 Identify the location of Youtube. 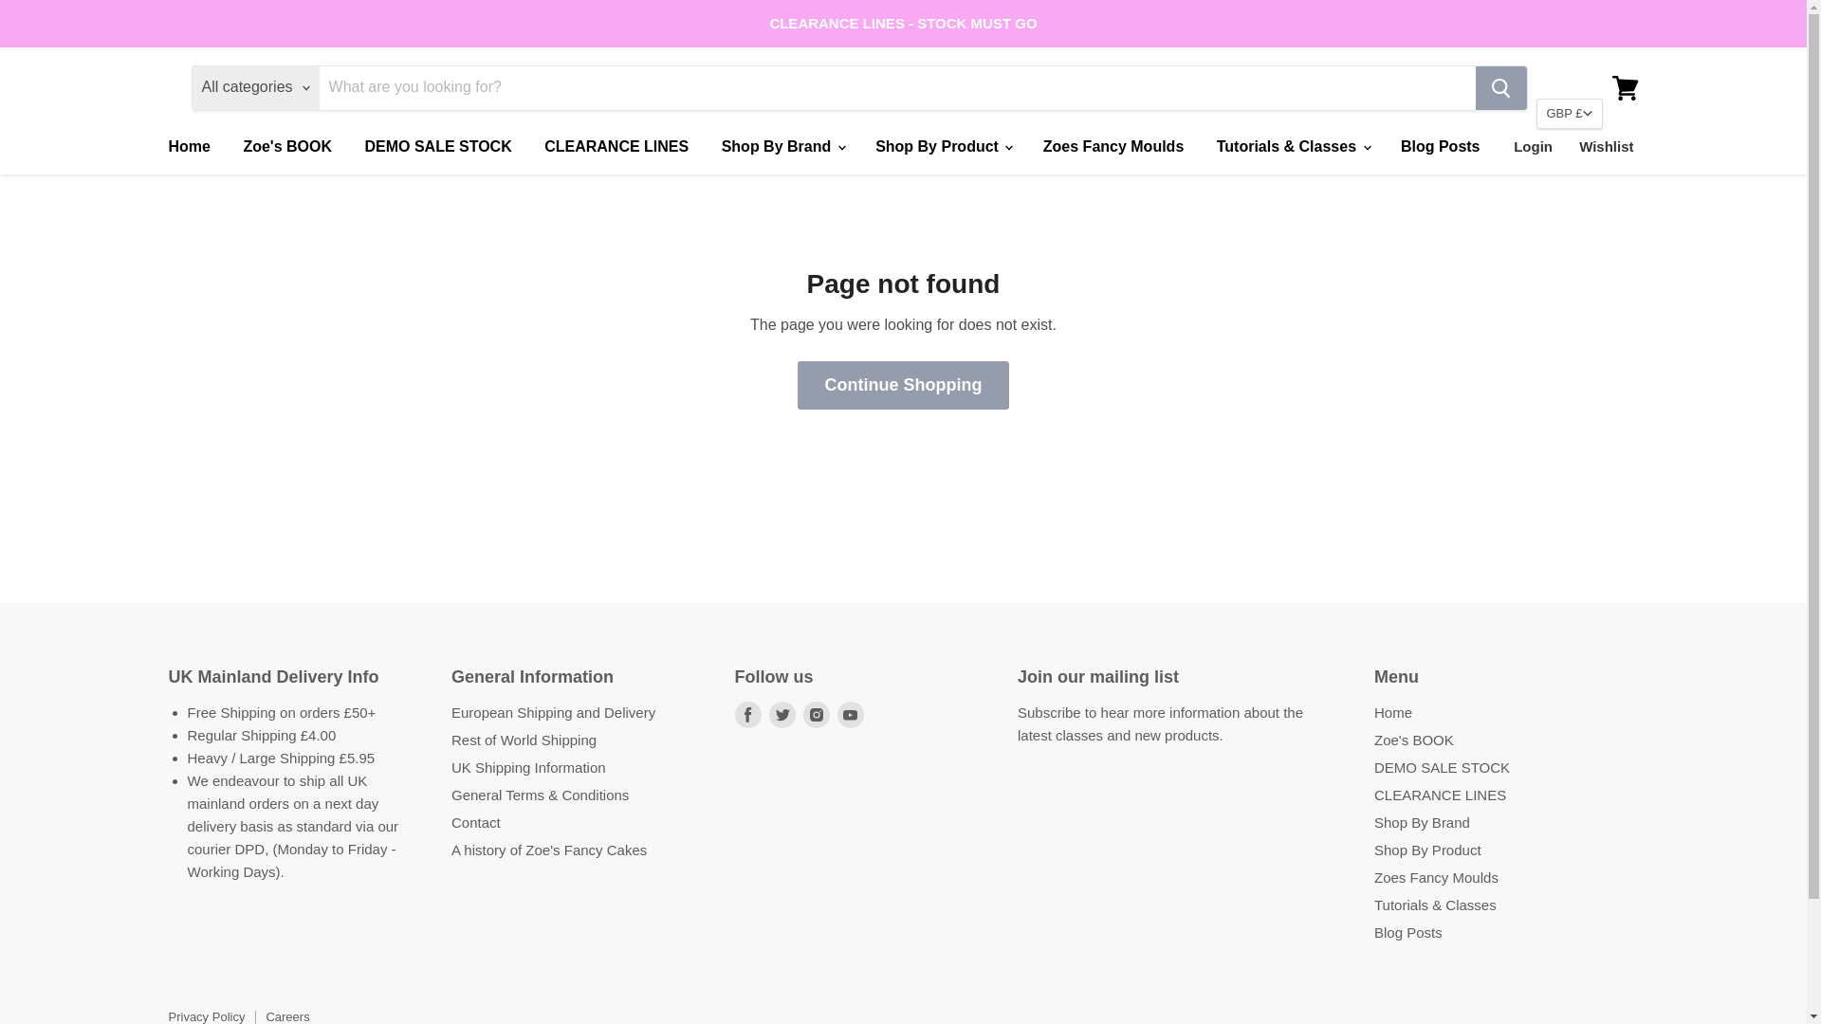
(850, 714).